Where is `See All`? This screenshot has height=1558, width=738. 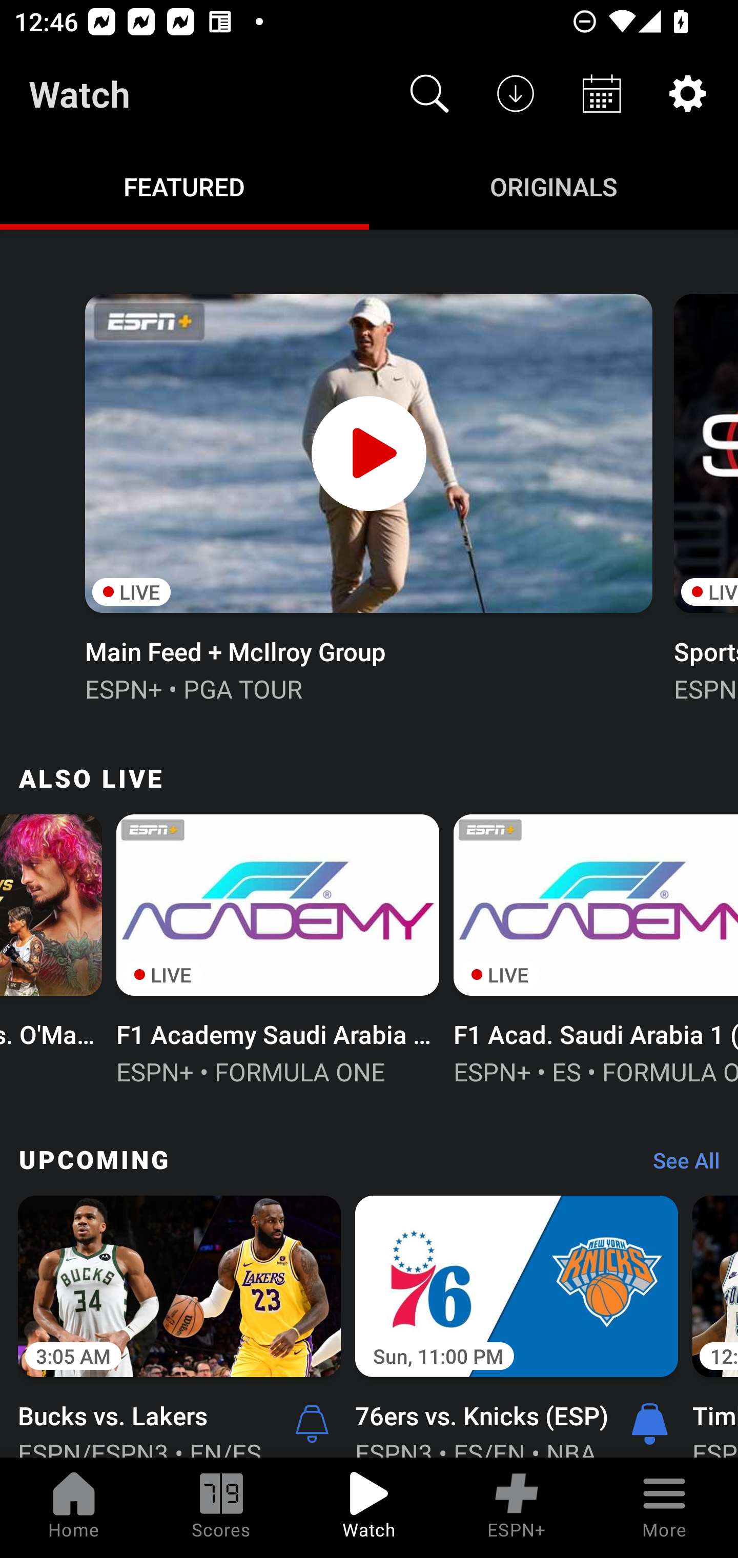
See All is located at coordinates (679, 1165).